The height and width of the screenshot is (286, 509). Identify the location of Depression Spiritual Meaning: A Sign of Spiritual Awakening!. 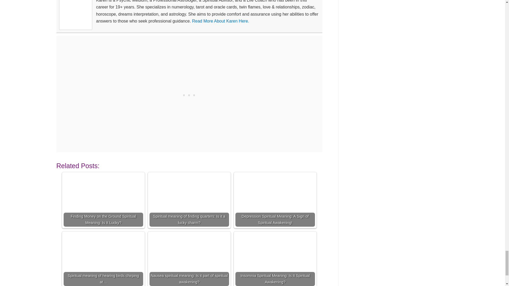
(275, 200).